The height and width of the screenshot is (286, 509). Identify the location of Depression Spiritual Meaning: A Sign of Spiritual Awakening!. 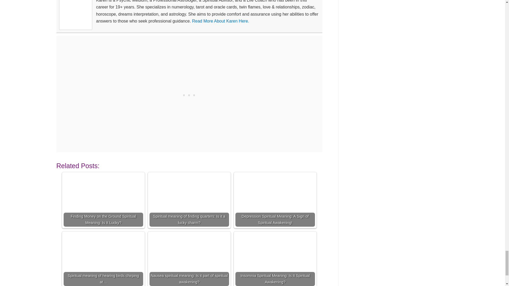
(275, 200).